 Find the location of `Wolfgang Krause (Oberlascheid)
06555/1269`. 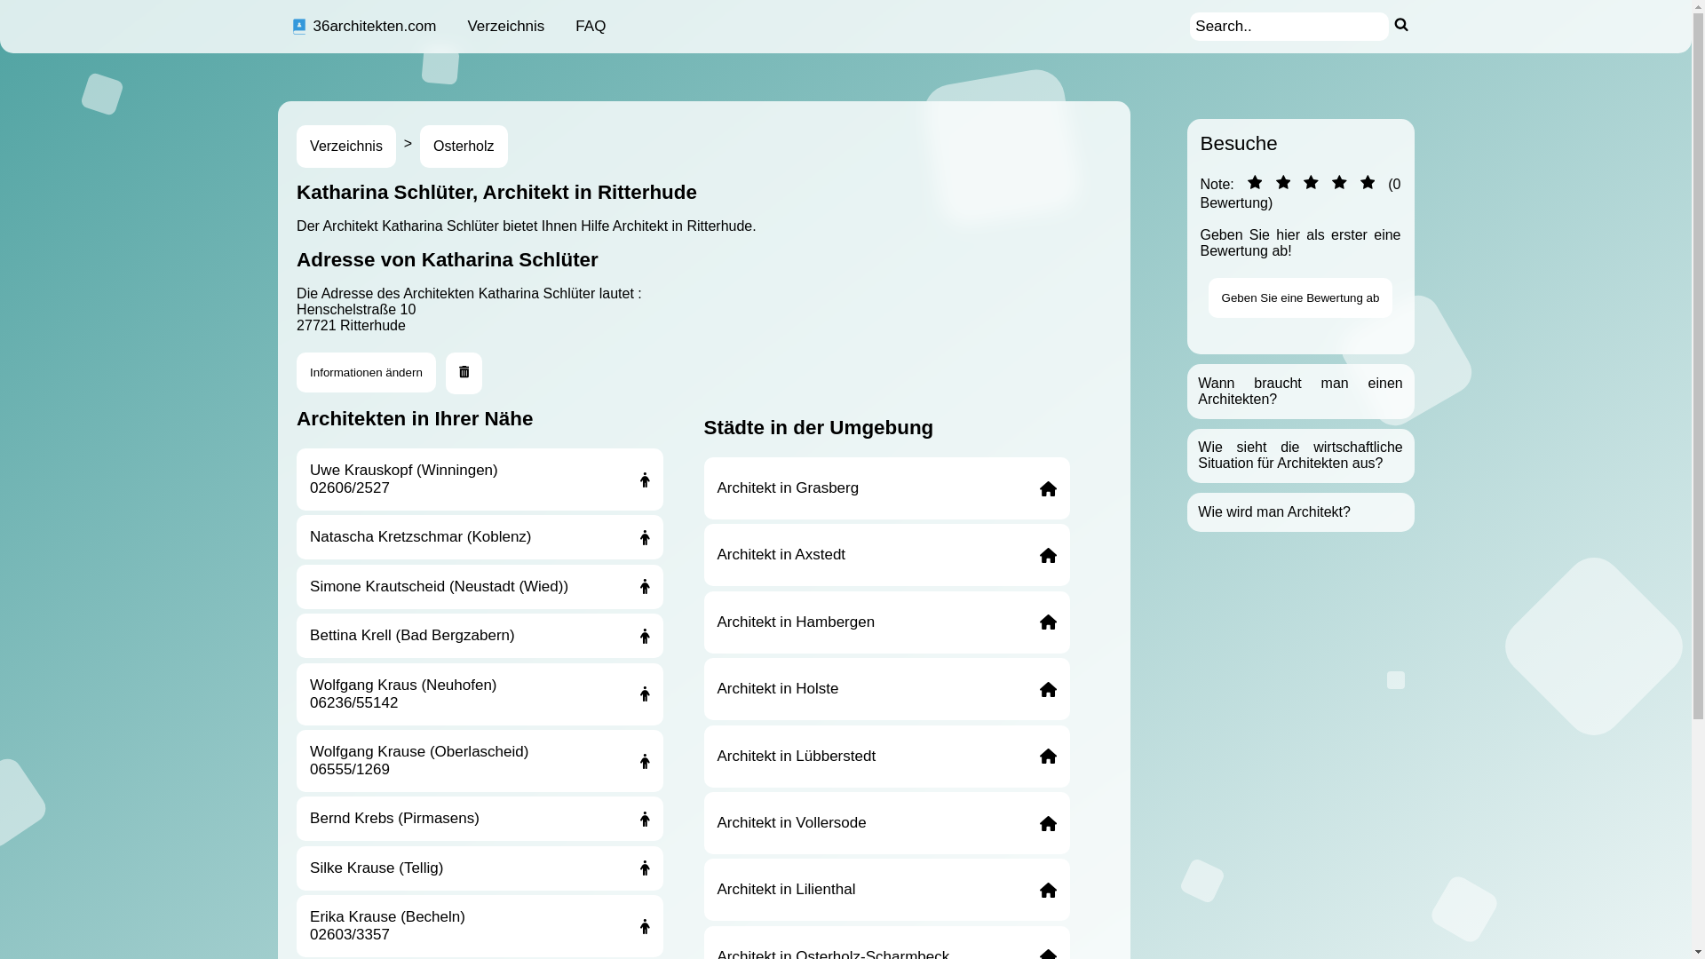

Wolfgang Krause (Oberlascheid)
06555/1269 is located at coordinates (480, 761).